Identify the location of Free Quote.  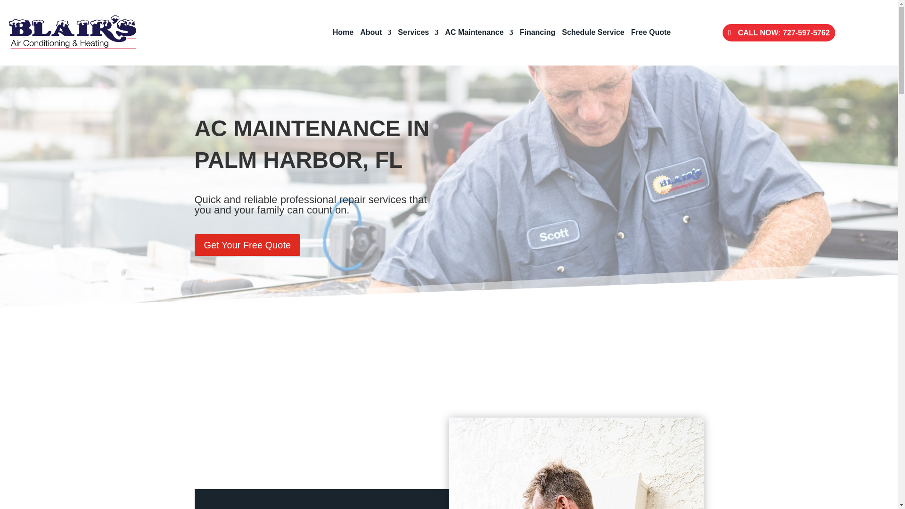
(650, 33).